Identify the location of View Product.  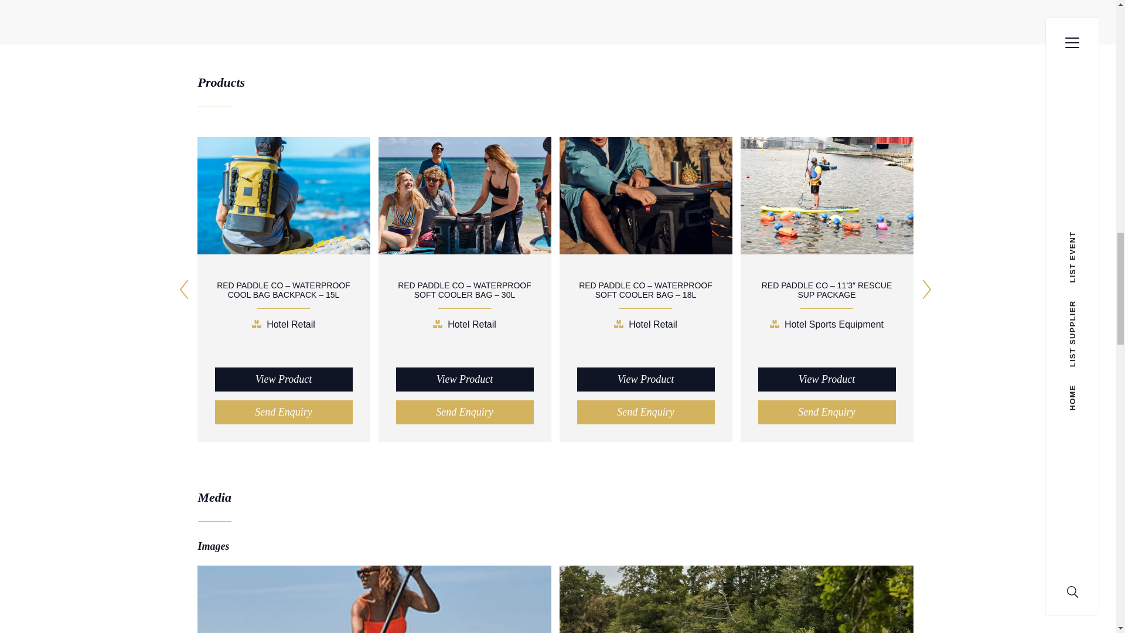
(827, 380).